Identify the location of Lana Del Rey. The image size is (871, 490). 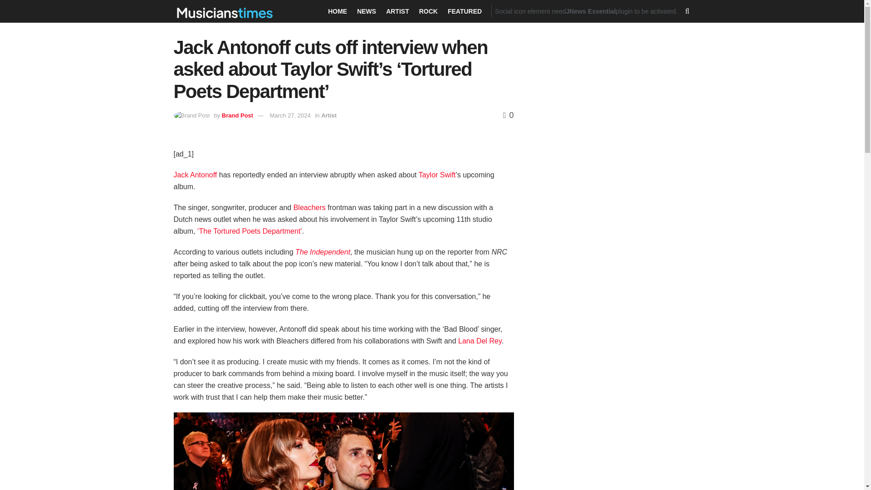
(479, 341).